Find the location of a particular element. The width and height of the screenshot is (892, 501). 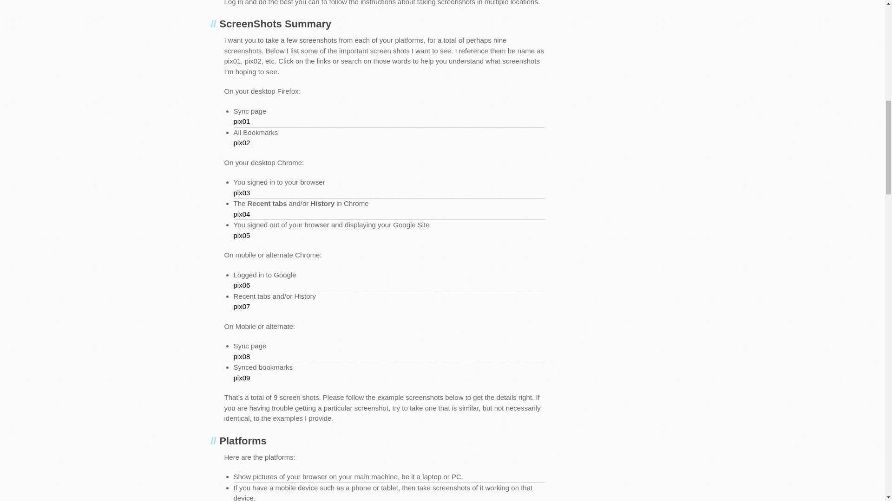

pix05 is located at coordinates (280, 236).